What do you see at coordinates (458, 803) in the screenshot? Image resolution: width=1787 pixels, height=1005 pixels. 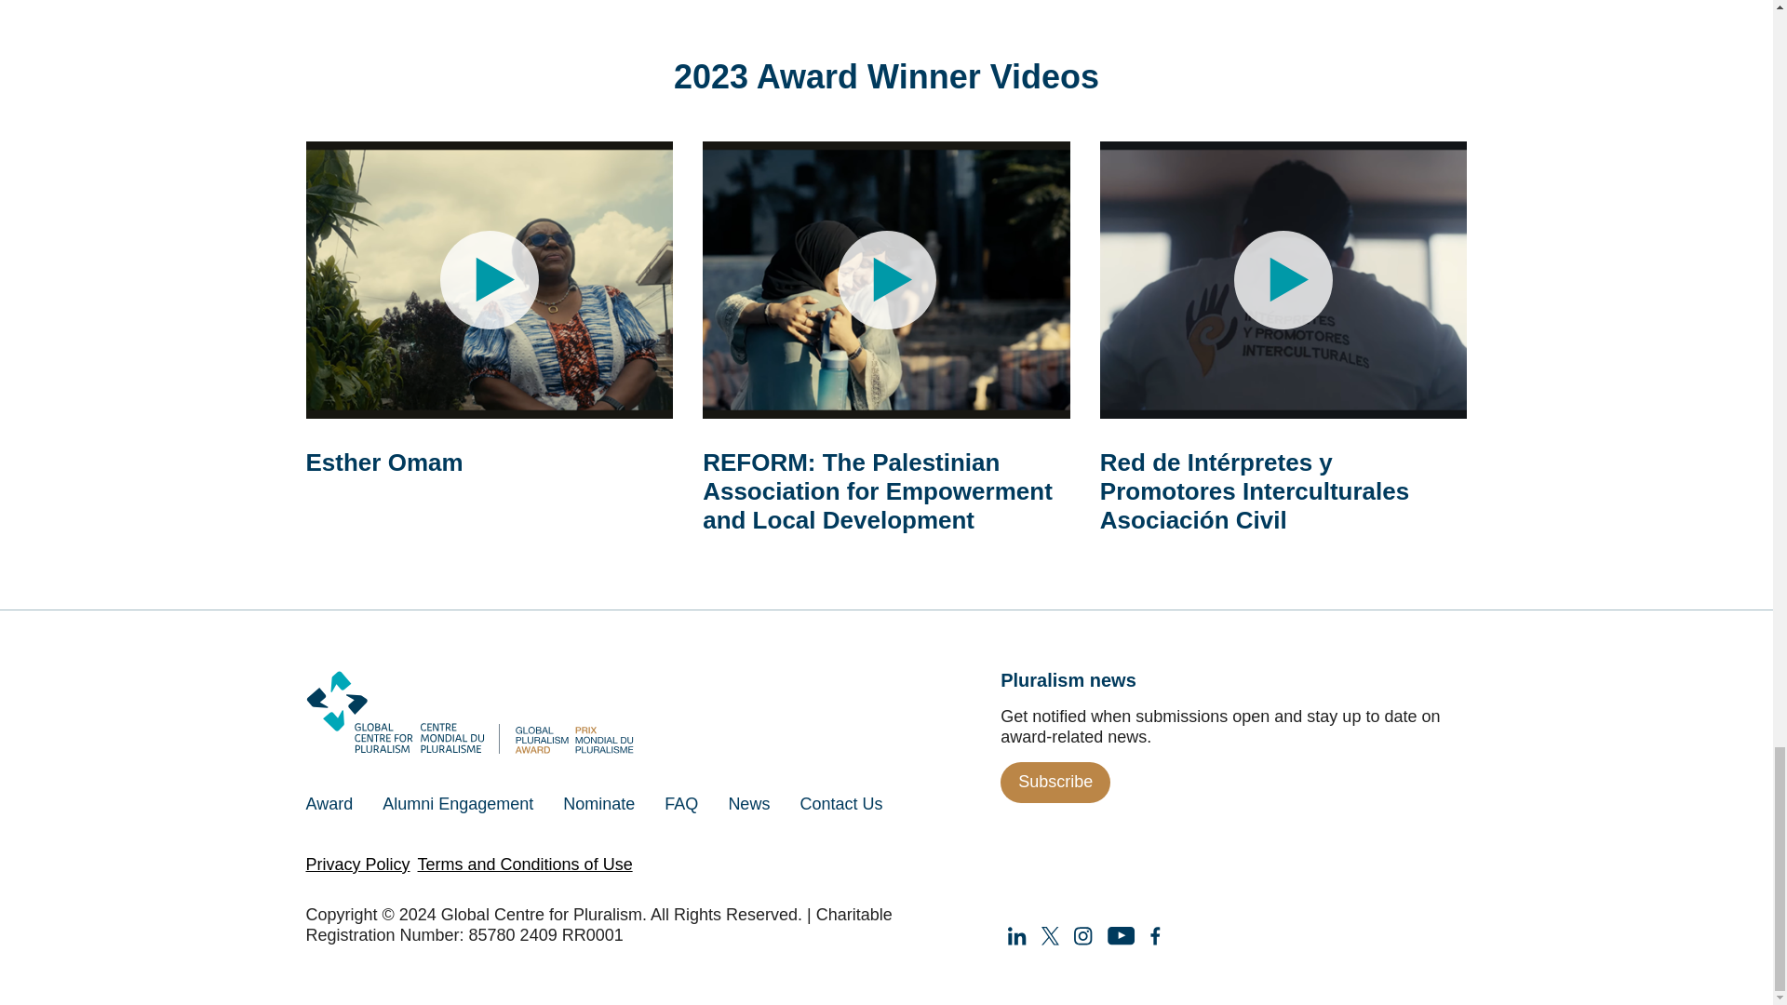 I see `Alumni Engagement` at bounding box center [458, 803].